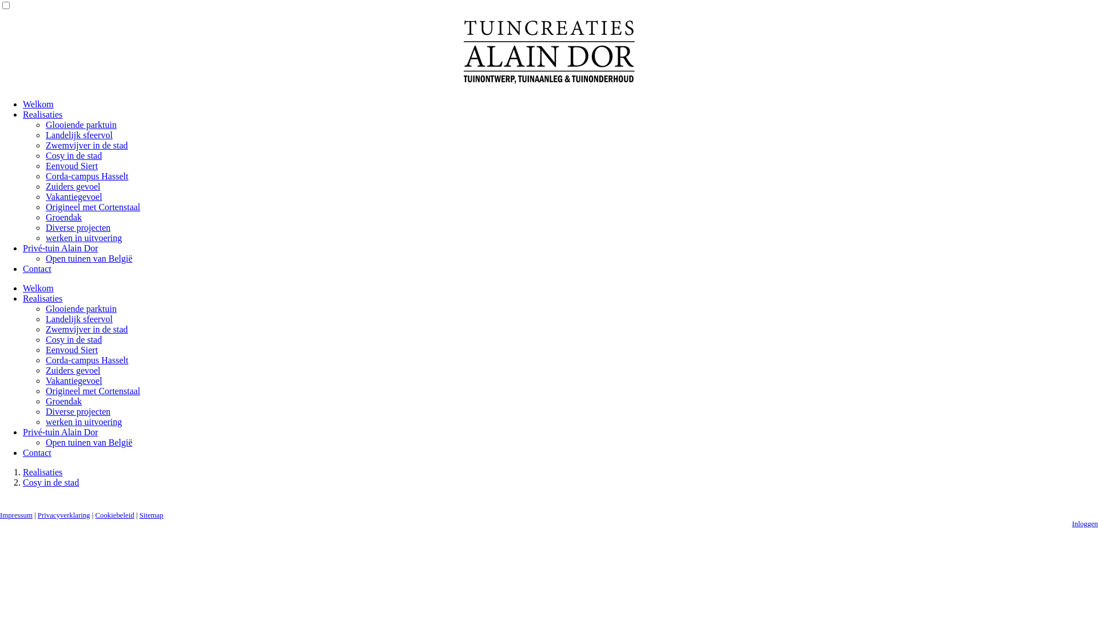 This screenshot has height=617, width=1098. Describe the element at coordinates (74, 197) in the screenshot. I see `Vakantiegevoel` at that location.